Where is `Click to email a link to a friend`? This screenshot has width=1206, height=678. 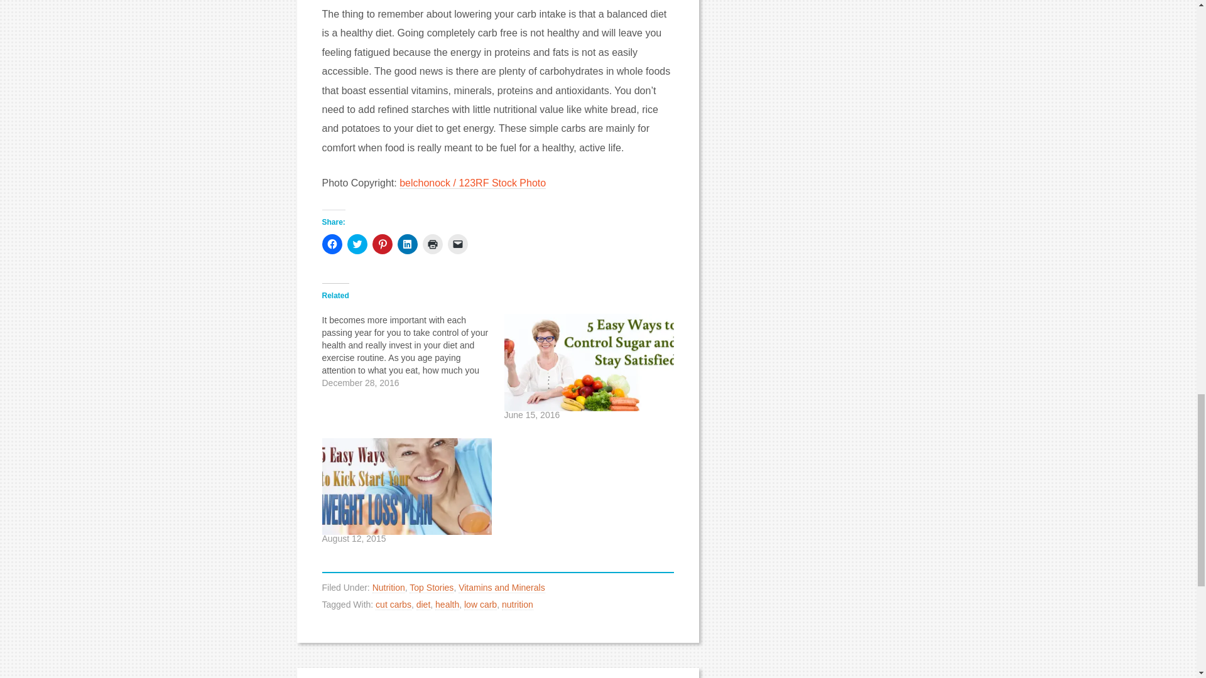
Click to email a link to a friend is located at coordinates (457, 244).